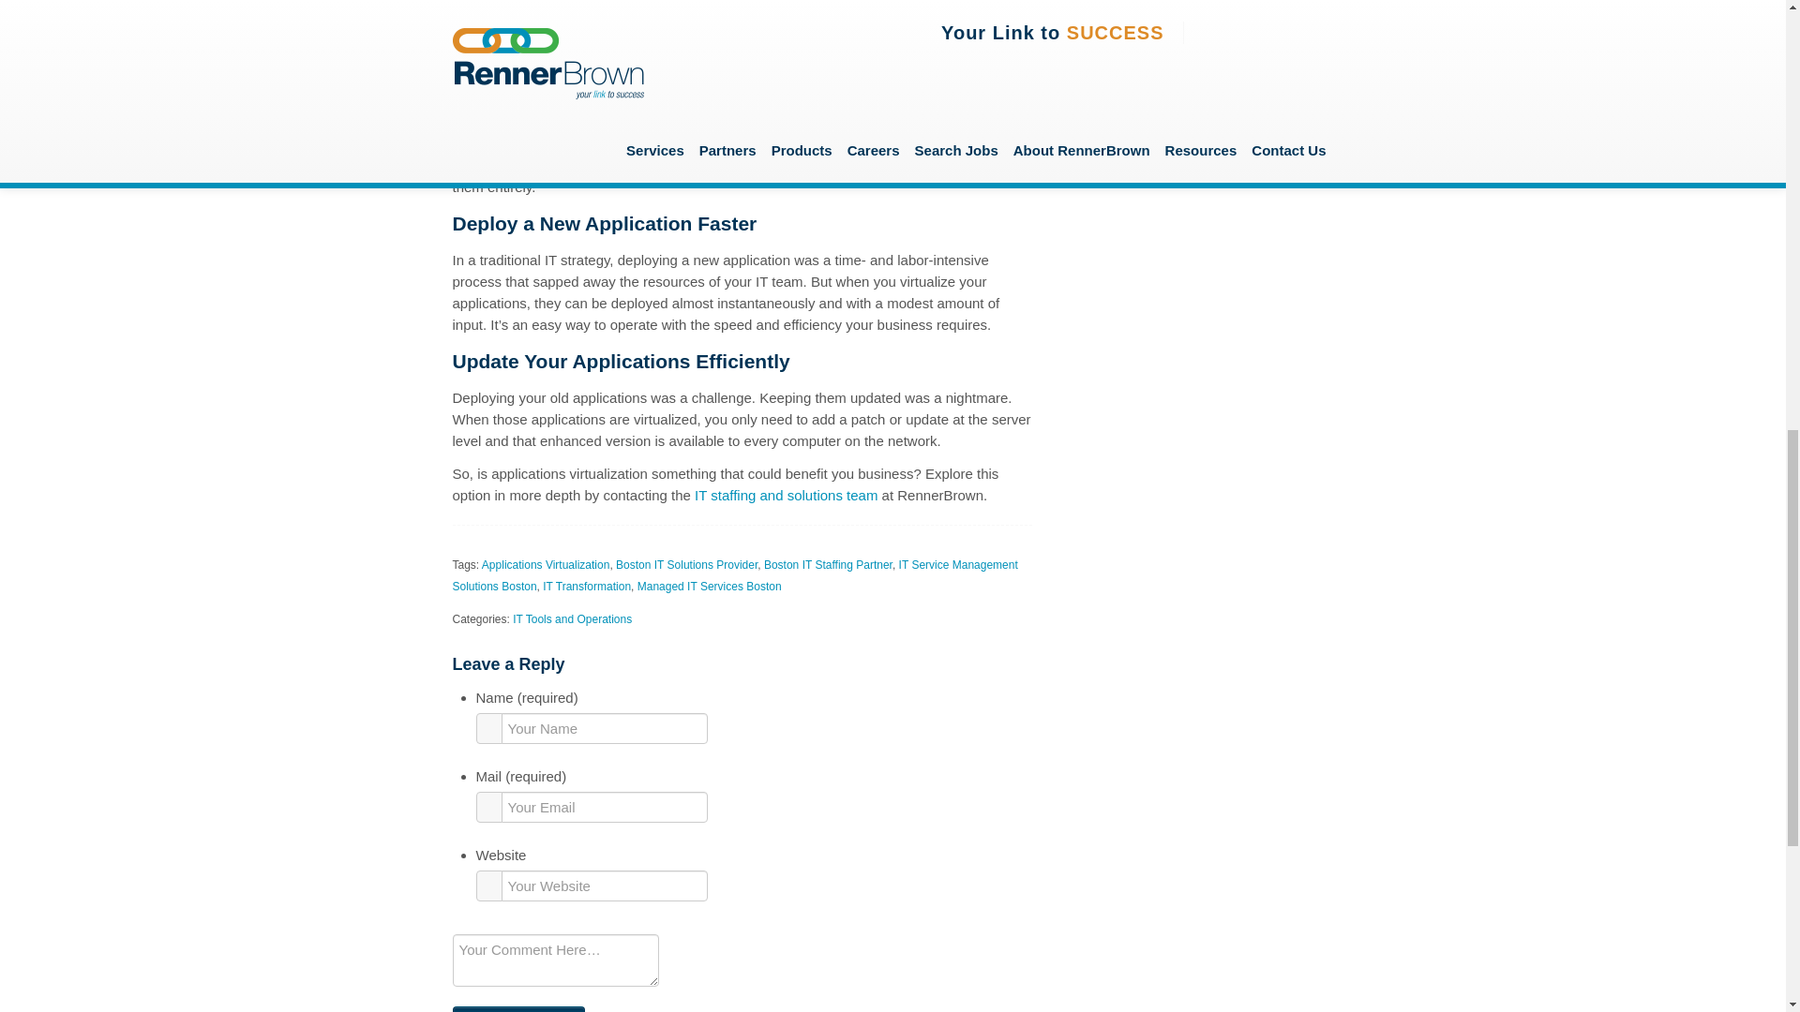  What do you see at coordinates (587, 586) in the screenshot?
I see `IT Transformation` at bounding box center [587, 586].